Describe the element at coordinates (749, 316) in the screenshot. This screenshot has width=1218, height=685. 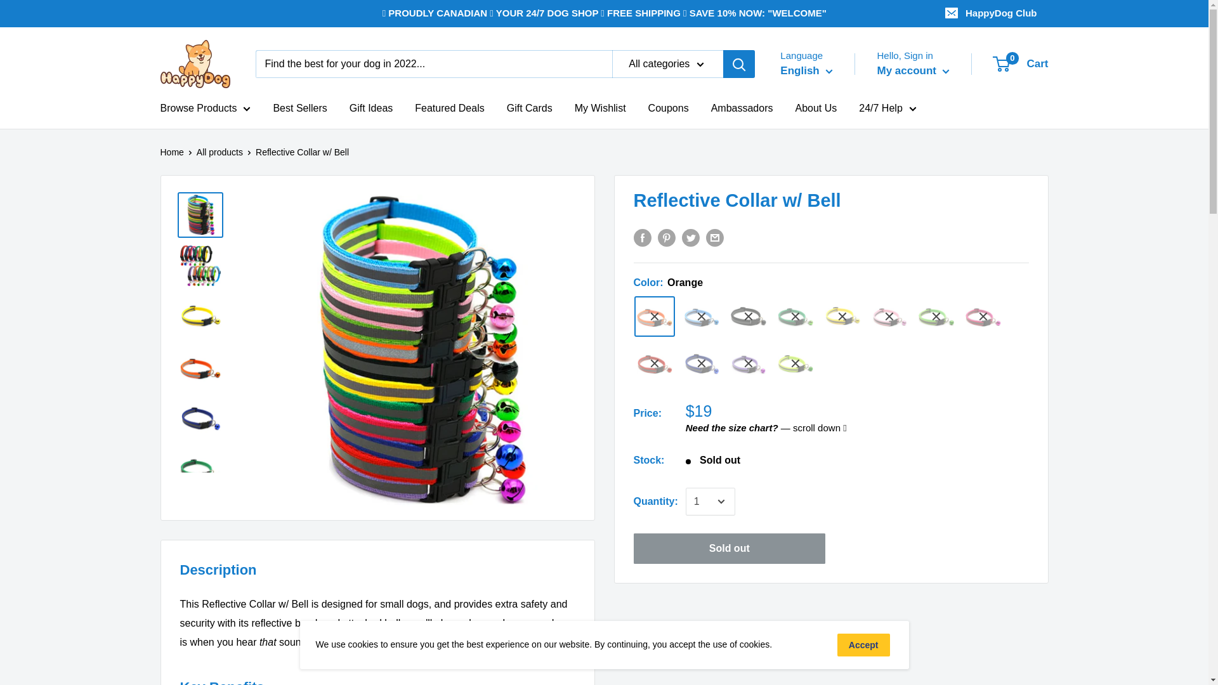
I see `Black` at that location.